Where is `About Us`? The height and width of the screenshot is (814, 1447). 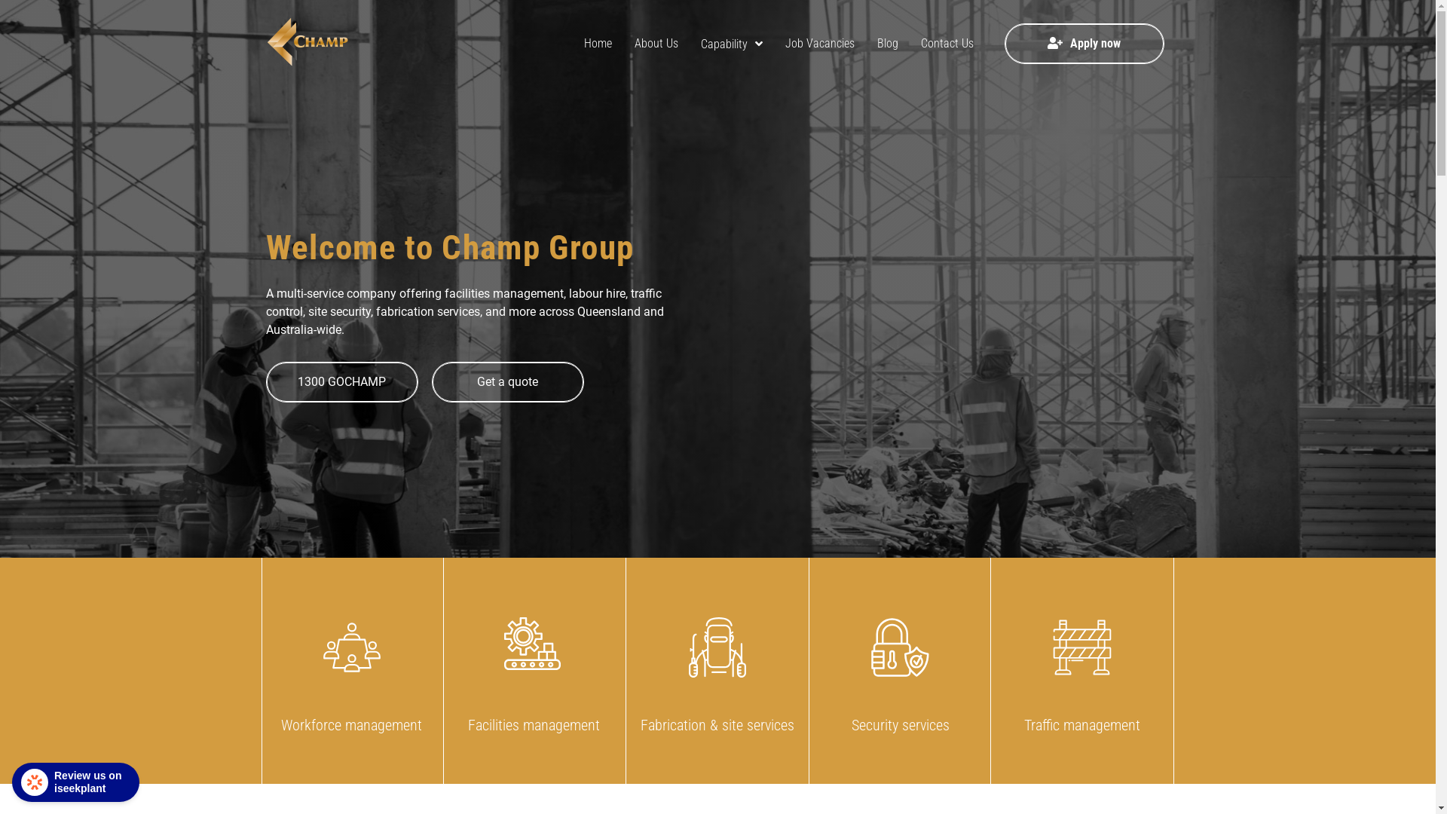 About Us is located at coordinates (656, 44).